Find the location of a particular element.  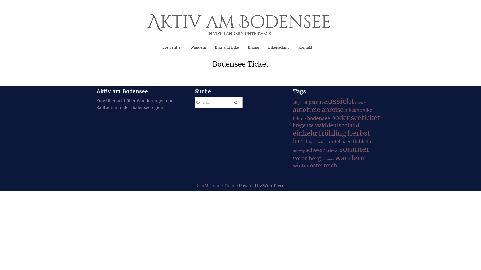

vorarlberg is located at coordinates (307, 158).